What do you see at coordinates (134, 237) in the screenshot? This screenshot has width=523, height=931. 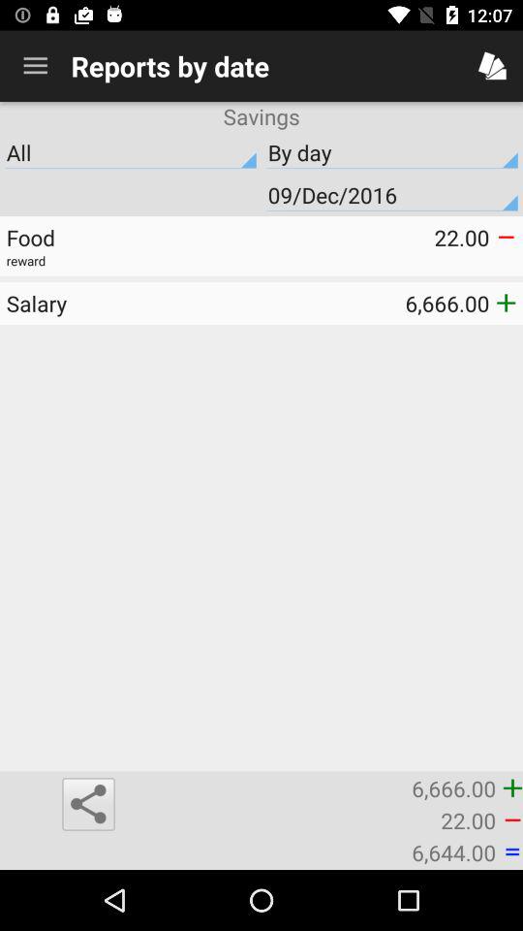 I see `jump until food icon` at bounding box center [134, 237].